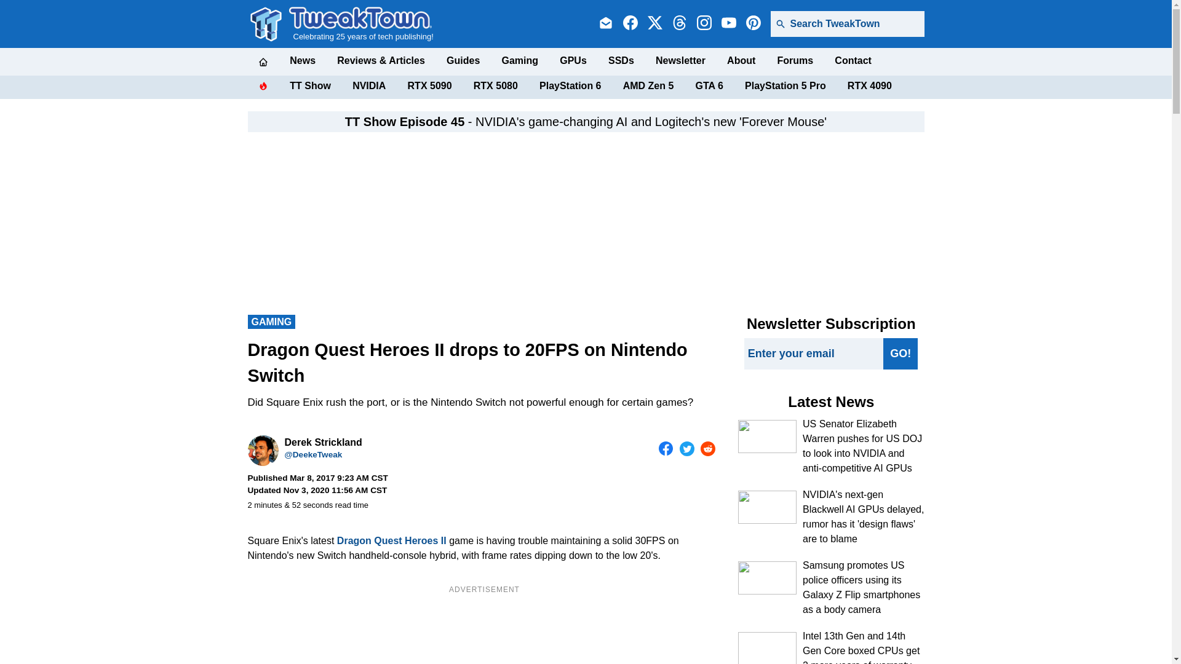 This screenshot has height=664, width=1181. What do you see at coordinates (630, 23) in the screenshot?
I see `Follow us on Facebook` at bounding box center [630, 23].